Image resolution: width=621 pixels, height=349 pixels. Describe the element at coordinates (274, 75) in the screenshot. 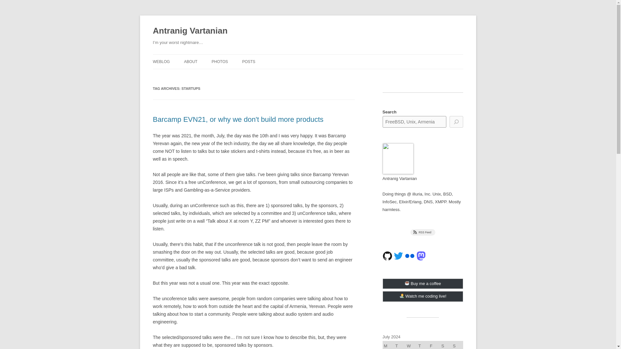

I see `CATEGORIES` at that location.